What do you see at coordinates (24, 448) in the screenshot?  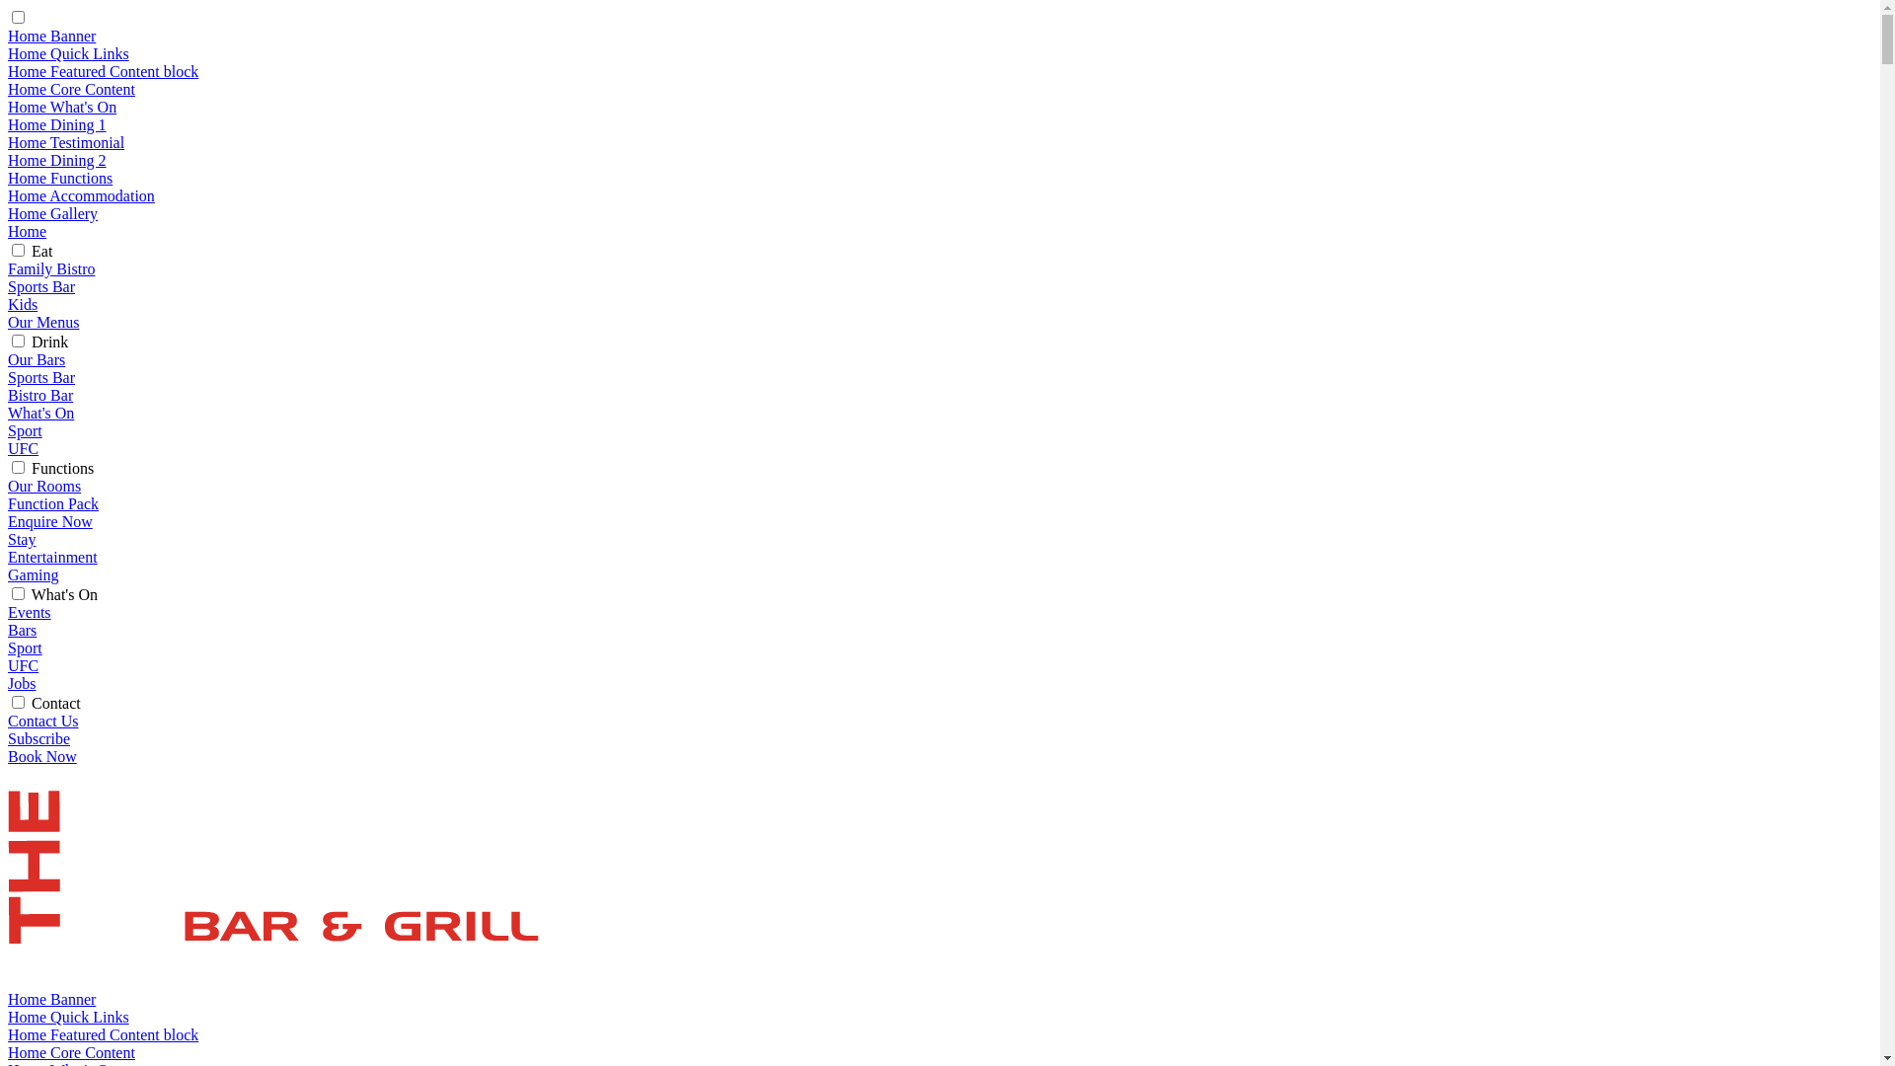 I see `UFC` at bounding box center [24, 448].